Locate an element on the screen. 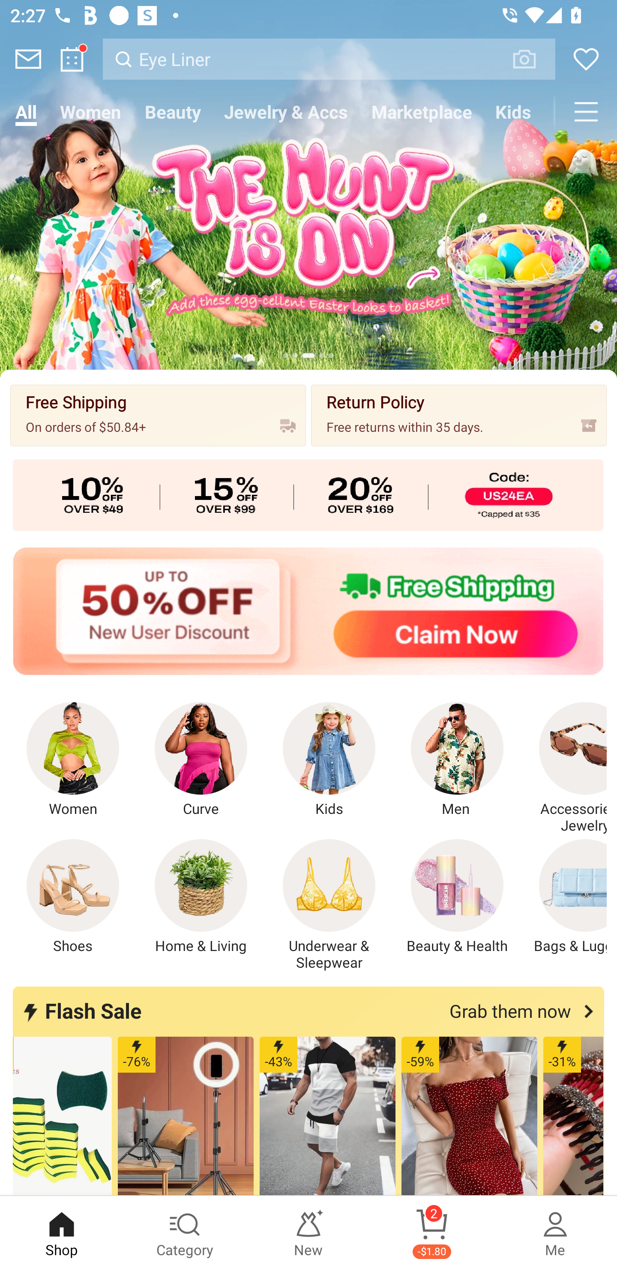 Image resolution: width=617 pixels, height=1268 pixels. Kids is located at coordinates (329, 760).